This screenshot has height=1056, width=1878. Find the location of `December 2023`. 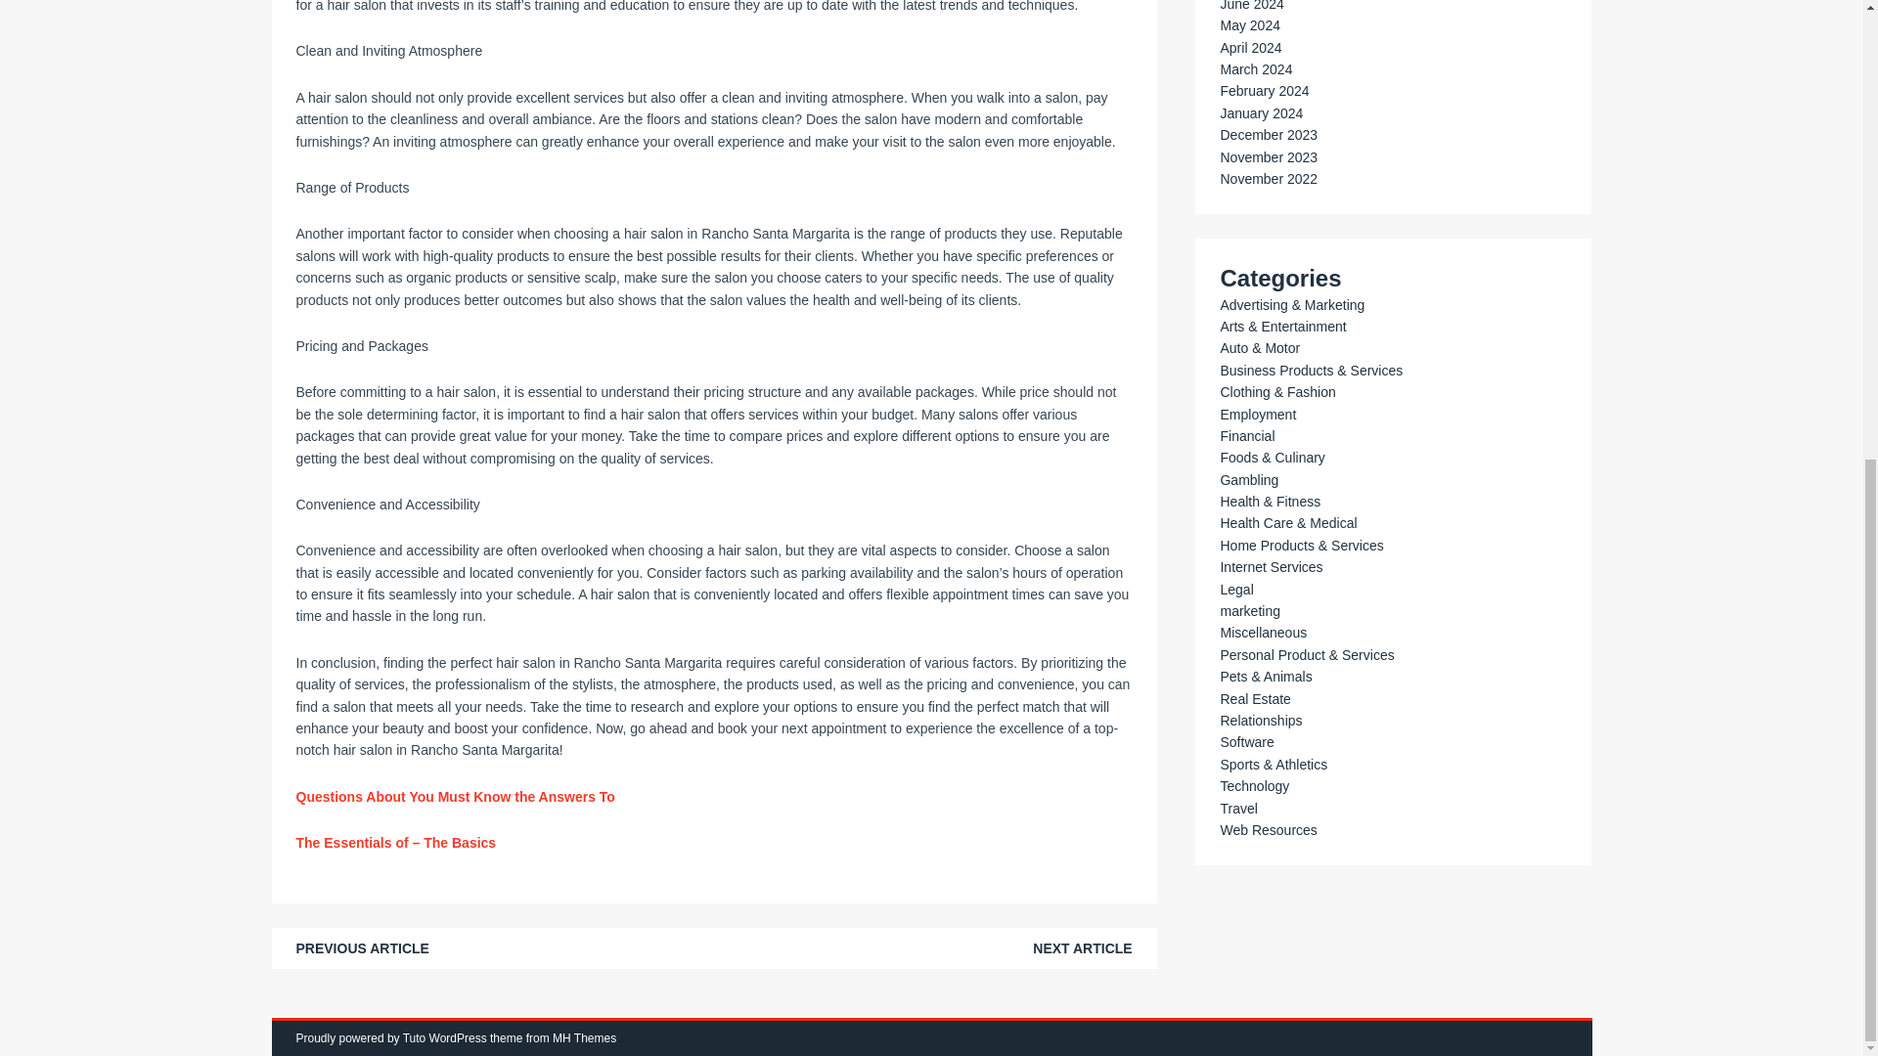

December 2023 is located at coordinates (1268, 134).